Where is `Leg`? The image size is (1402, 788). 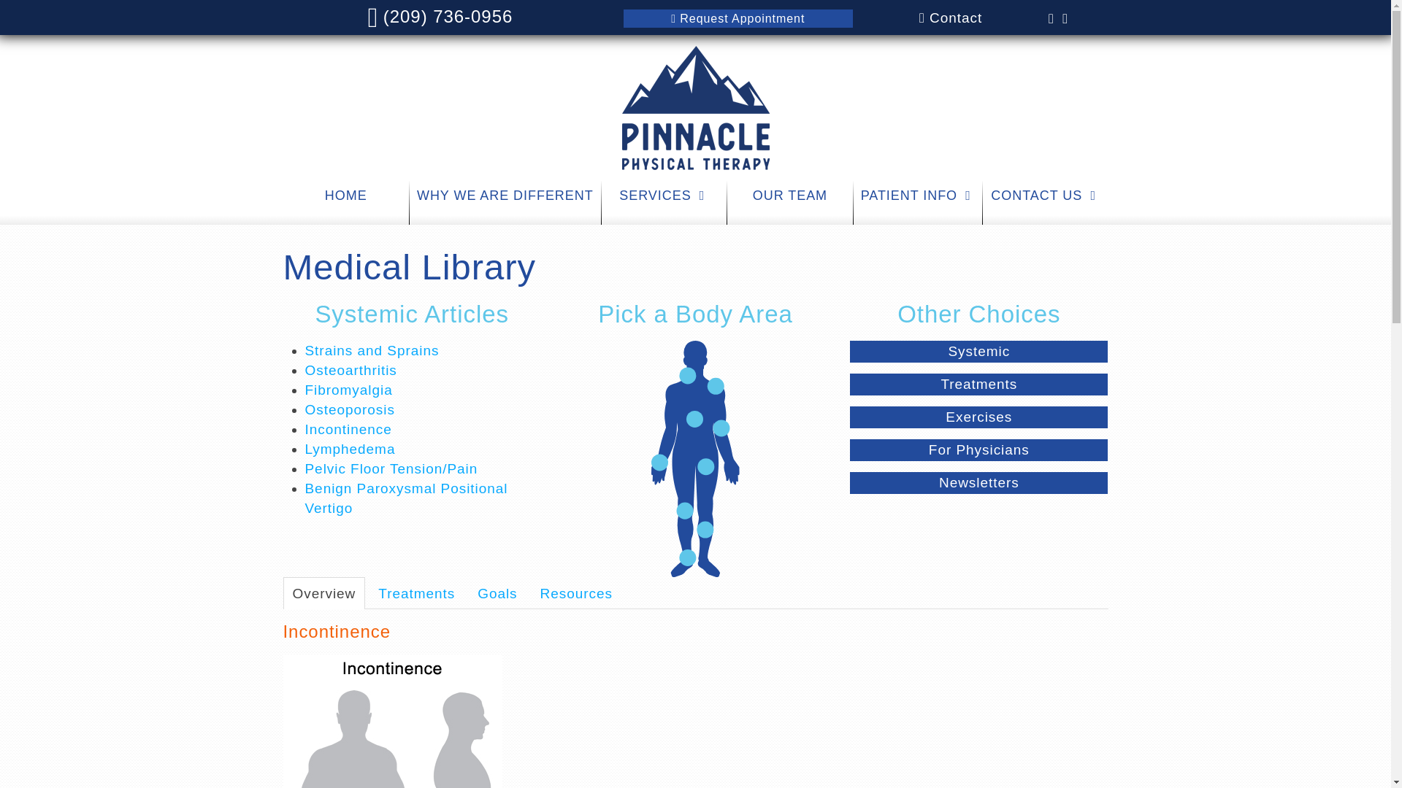 Leg is located at coordinates (705, 530).